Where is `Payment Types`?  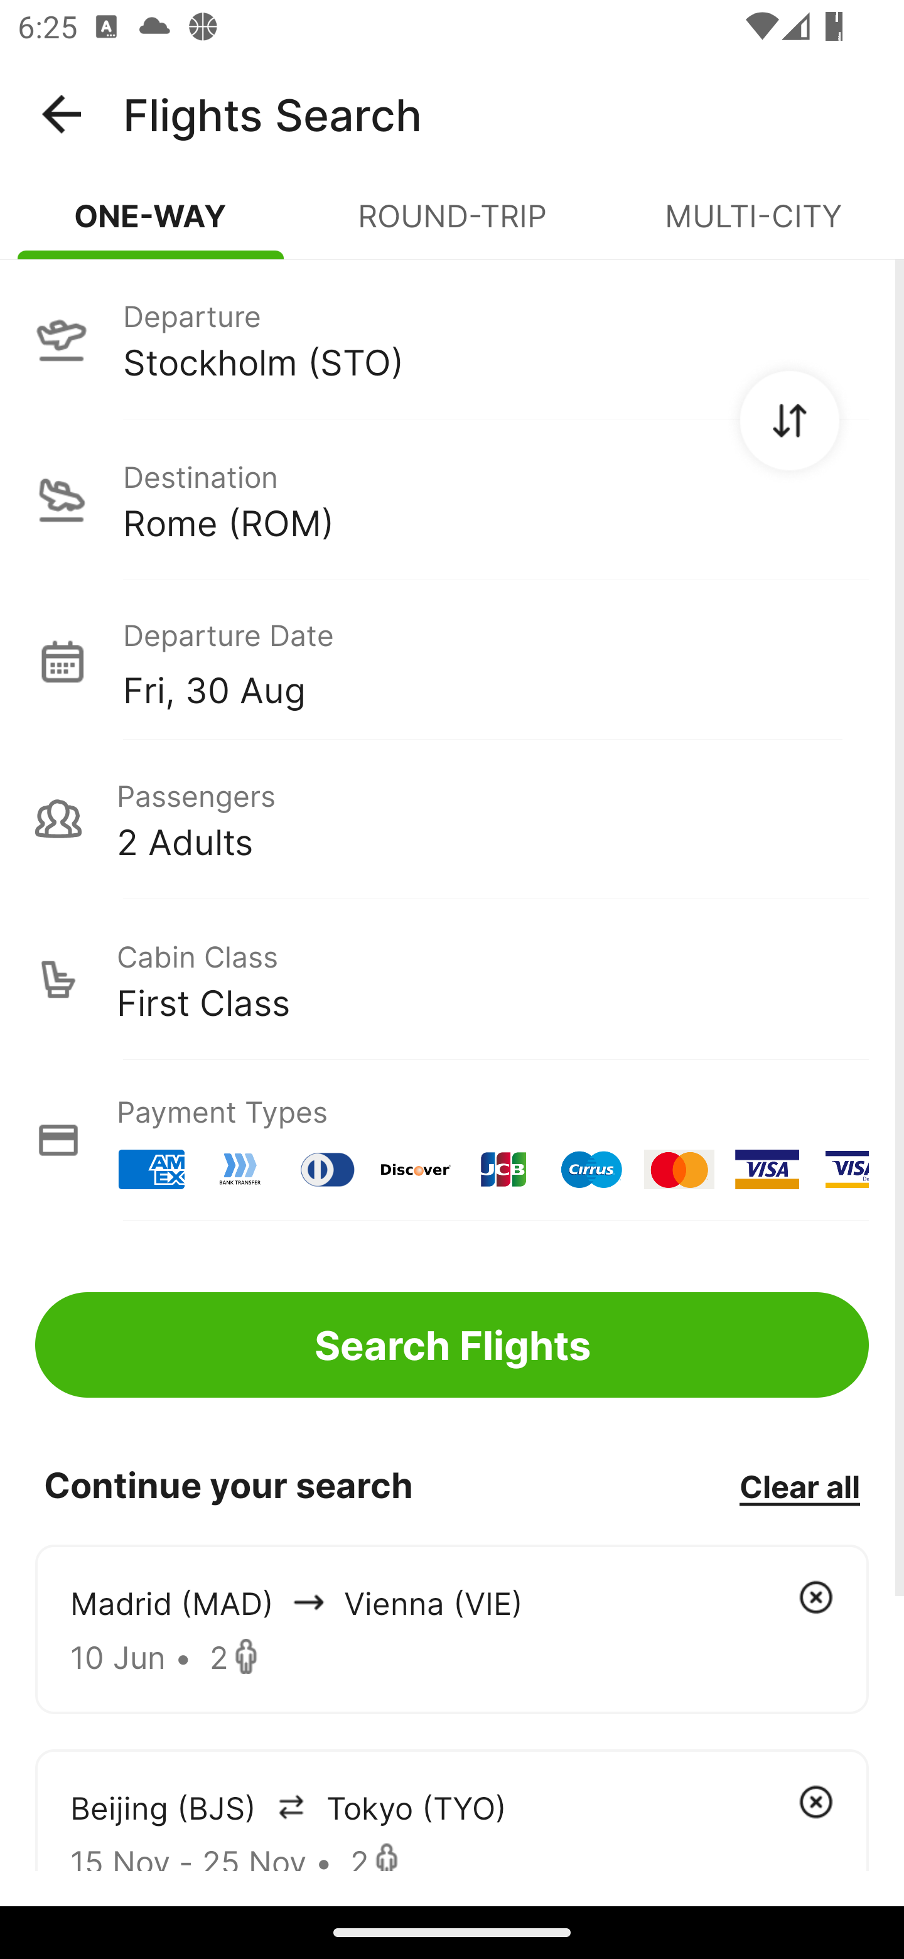 Payment Types is located at coordinates (452, 1140).